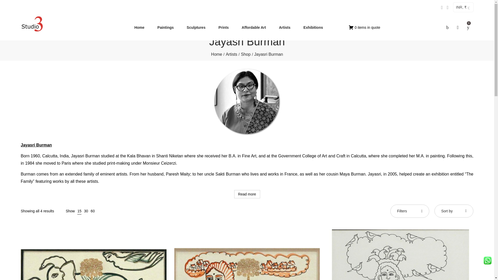  Describe the element at coordinates (254, 27) in the screenshot. I see `Affordable Art` at that location.